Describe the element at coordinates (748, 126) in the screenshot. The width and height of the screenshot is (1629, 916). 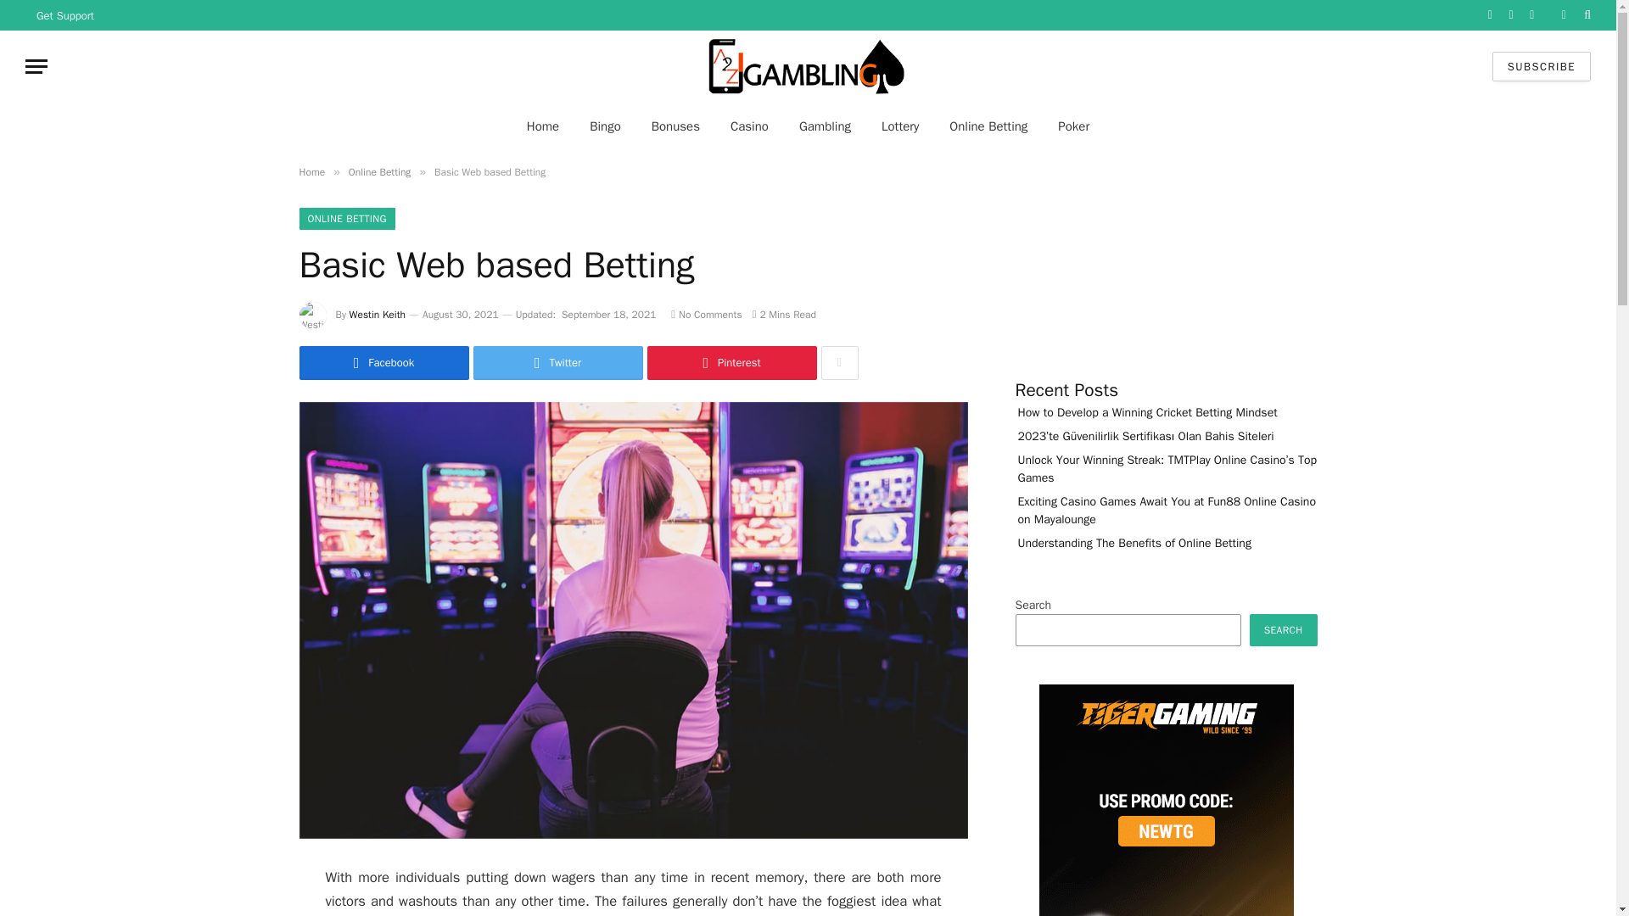
I see `Casino` at that location.